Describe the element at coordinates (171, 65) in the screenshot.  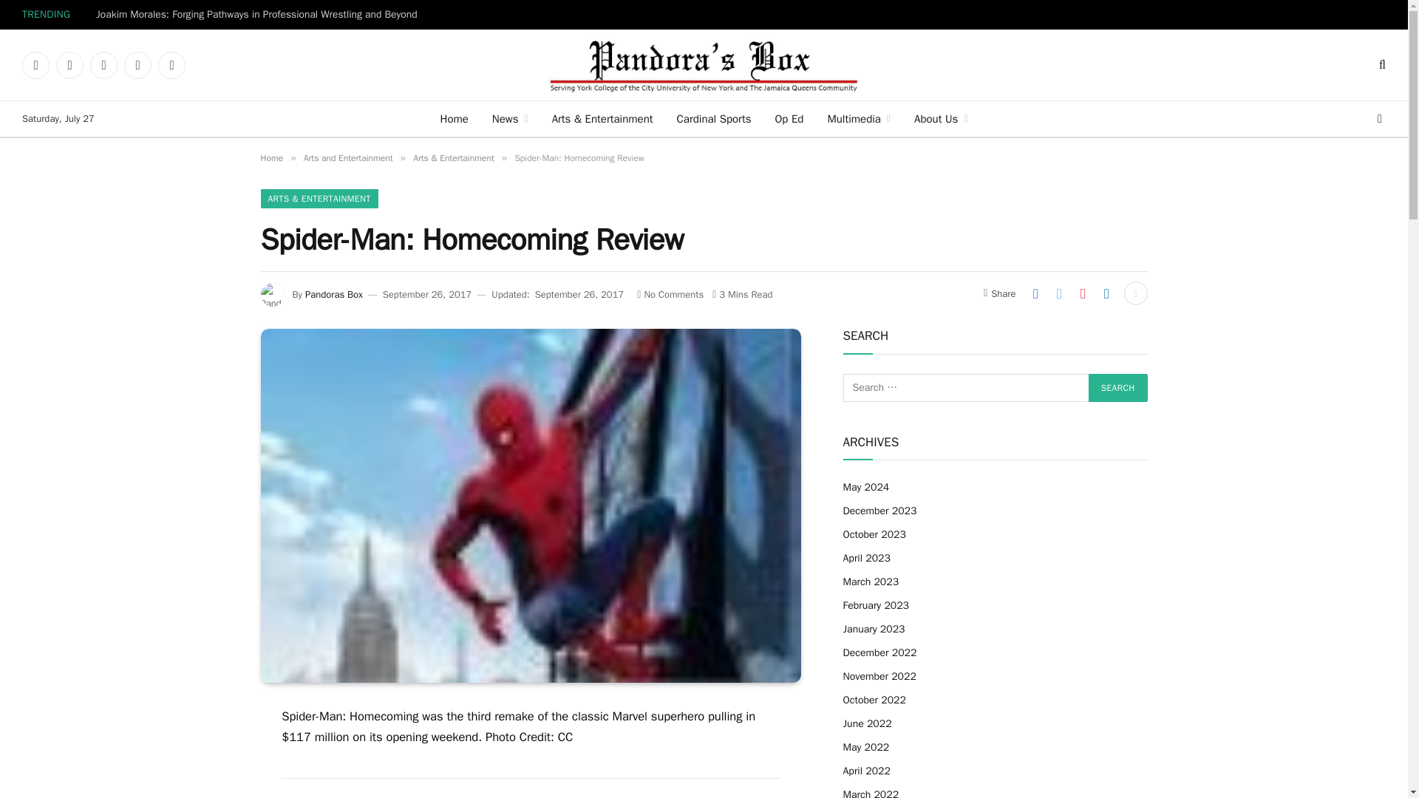
I see `SoundCloud` at that location.